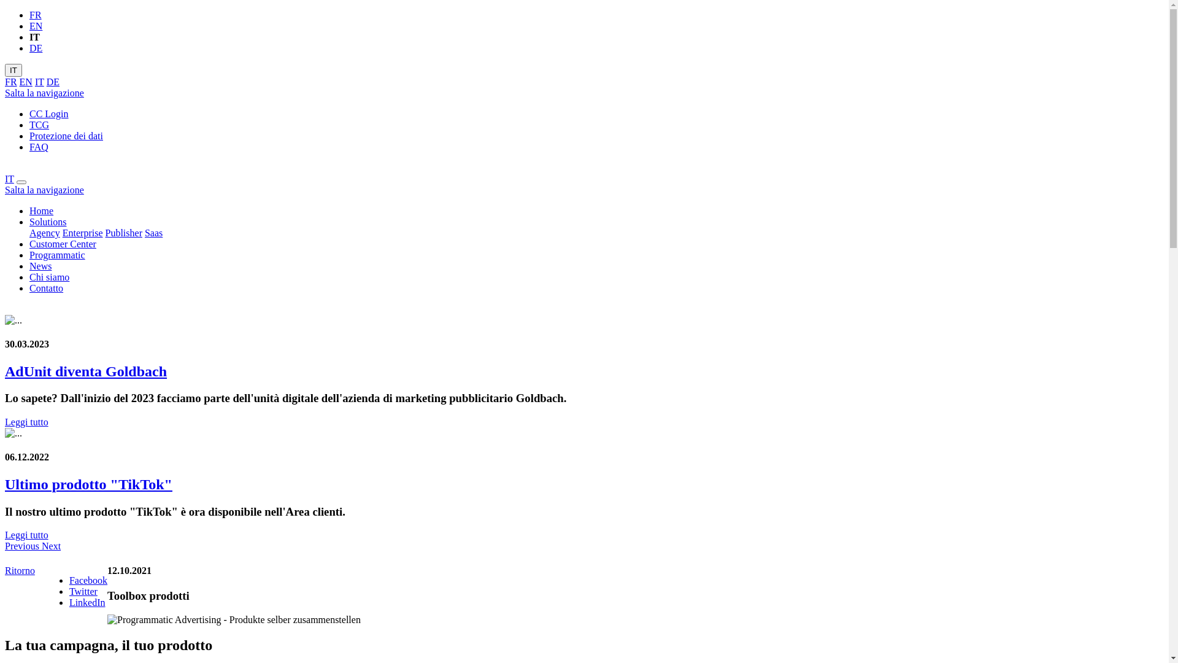 This screenshot has height=663, width=1178. What do you see at coordinates (6, 168) in the screenshot?
I see ` ` at bounding box center [6, 168].